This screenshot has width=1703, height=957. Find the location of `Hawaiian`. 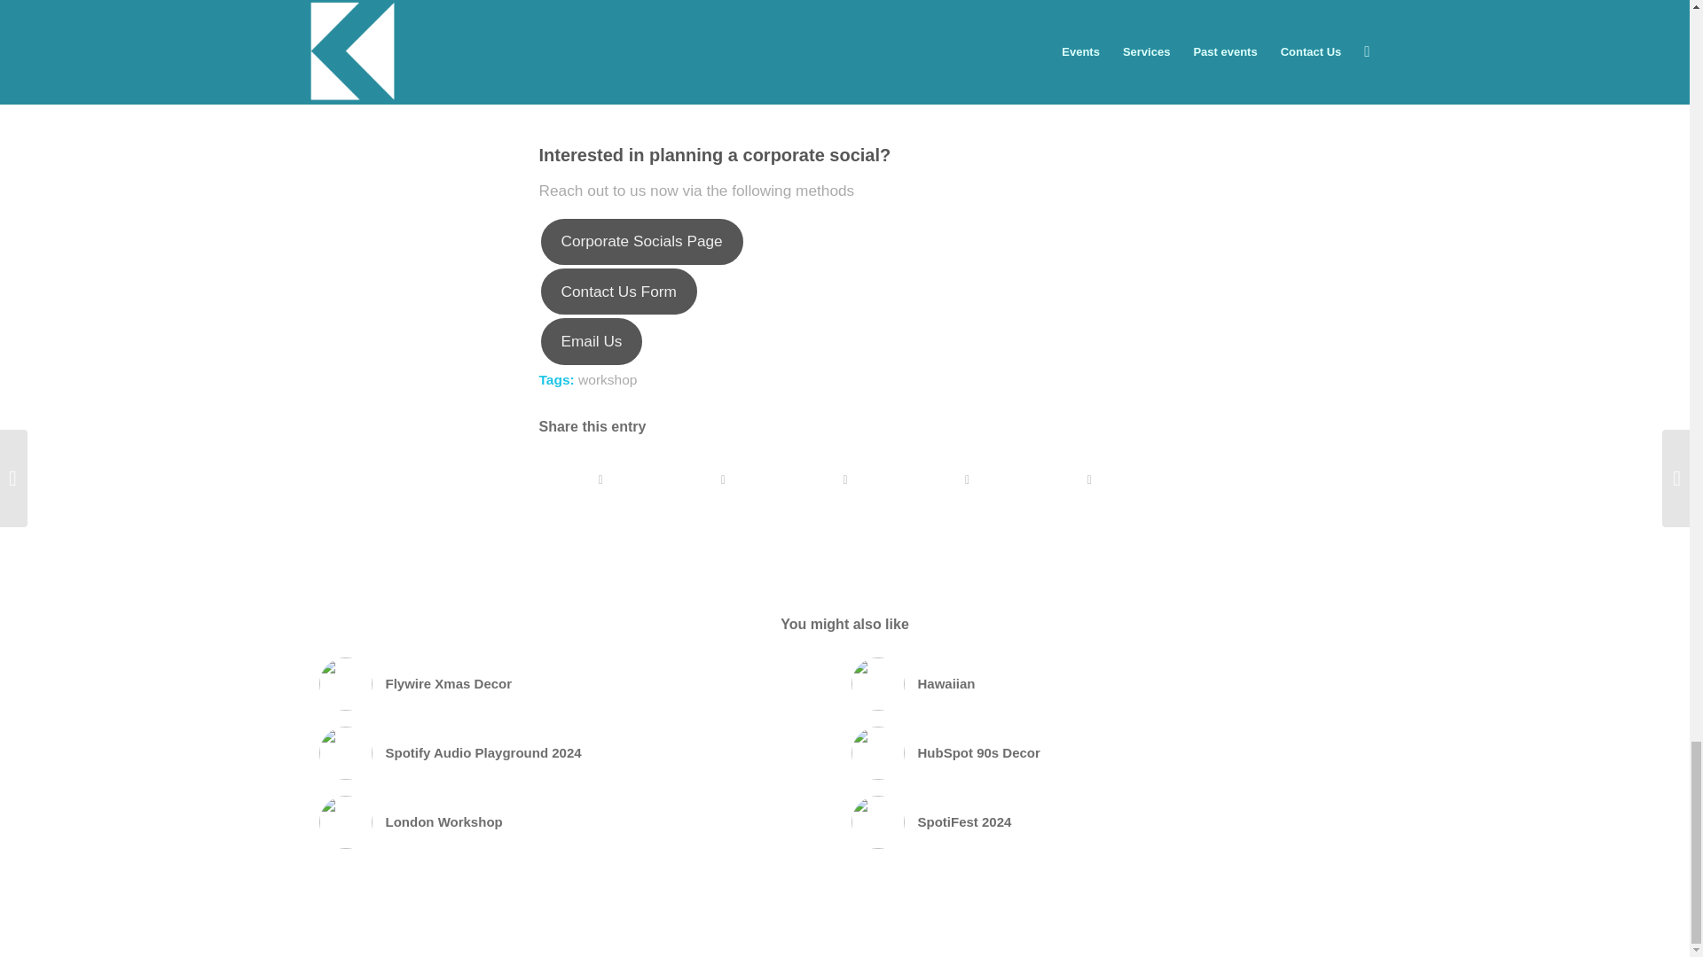

Hawaiian is located at coordinates (1109, 684).